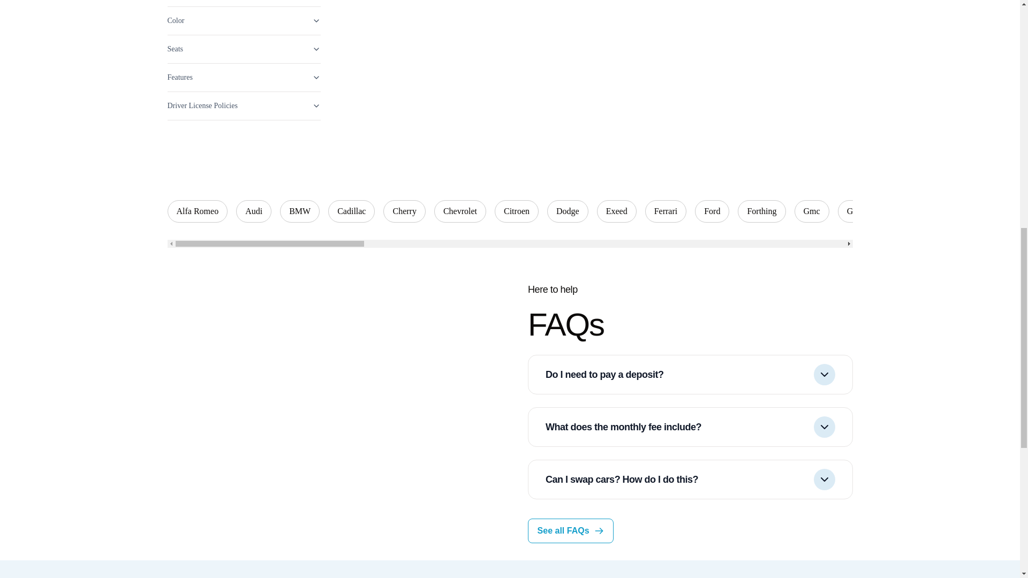 This screenshot has width=1028, height=578. I want to click on Color, so click(243, 20).